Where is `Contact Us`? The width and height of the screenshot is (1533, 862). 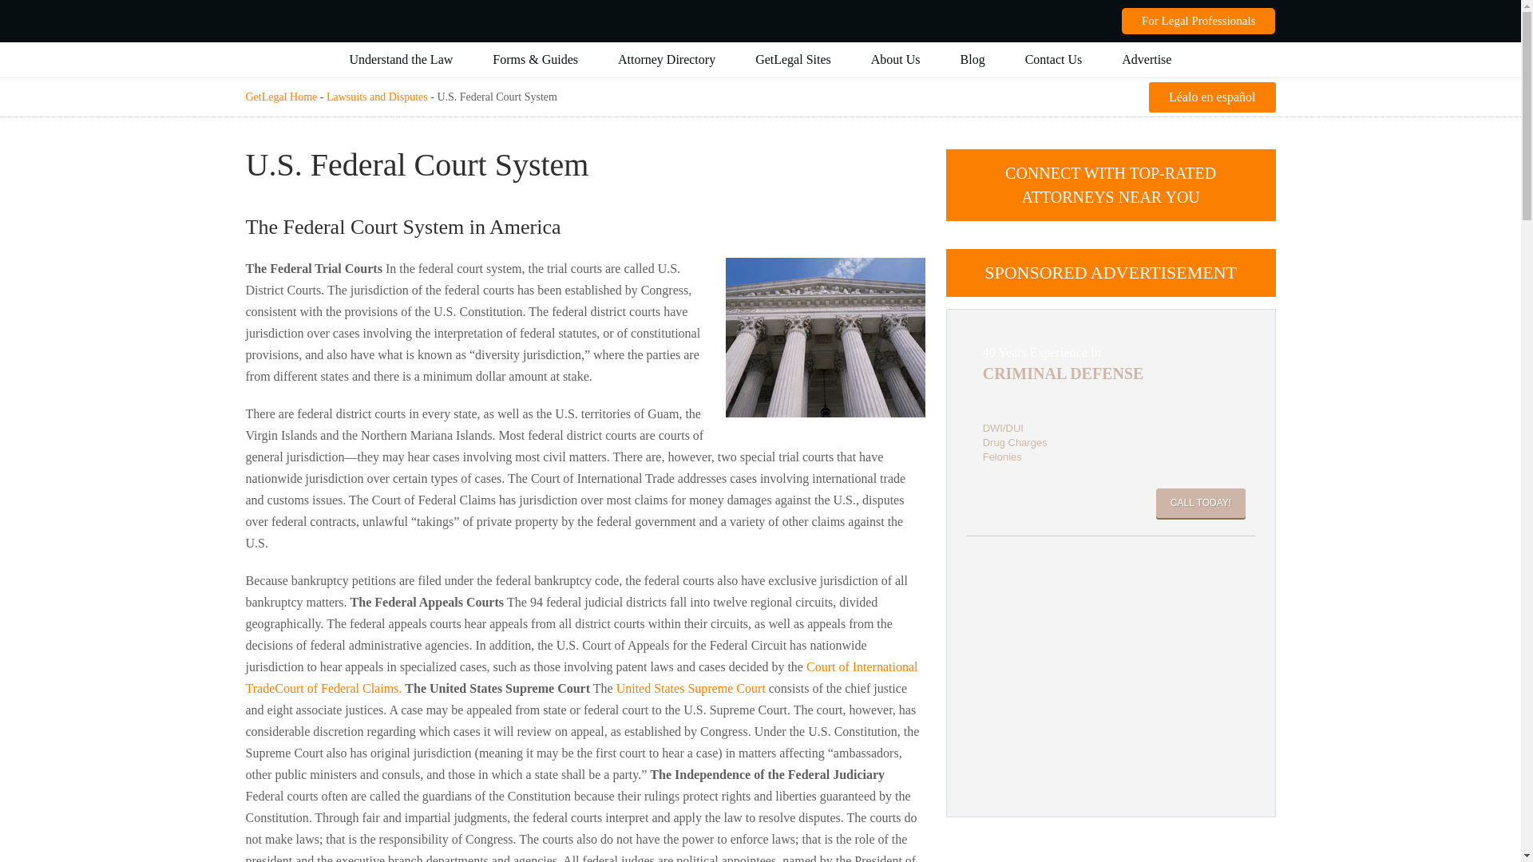
Contact Us is located at coordinates (1054, 59).